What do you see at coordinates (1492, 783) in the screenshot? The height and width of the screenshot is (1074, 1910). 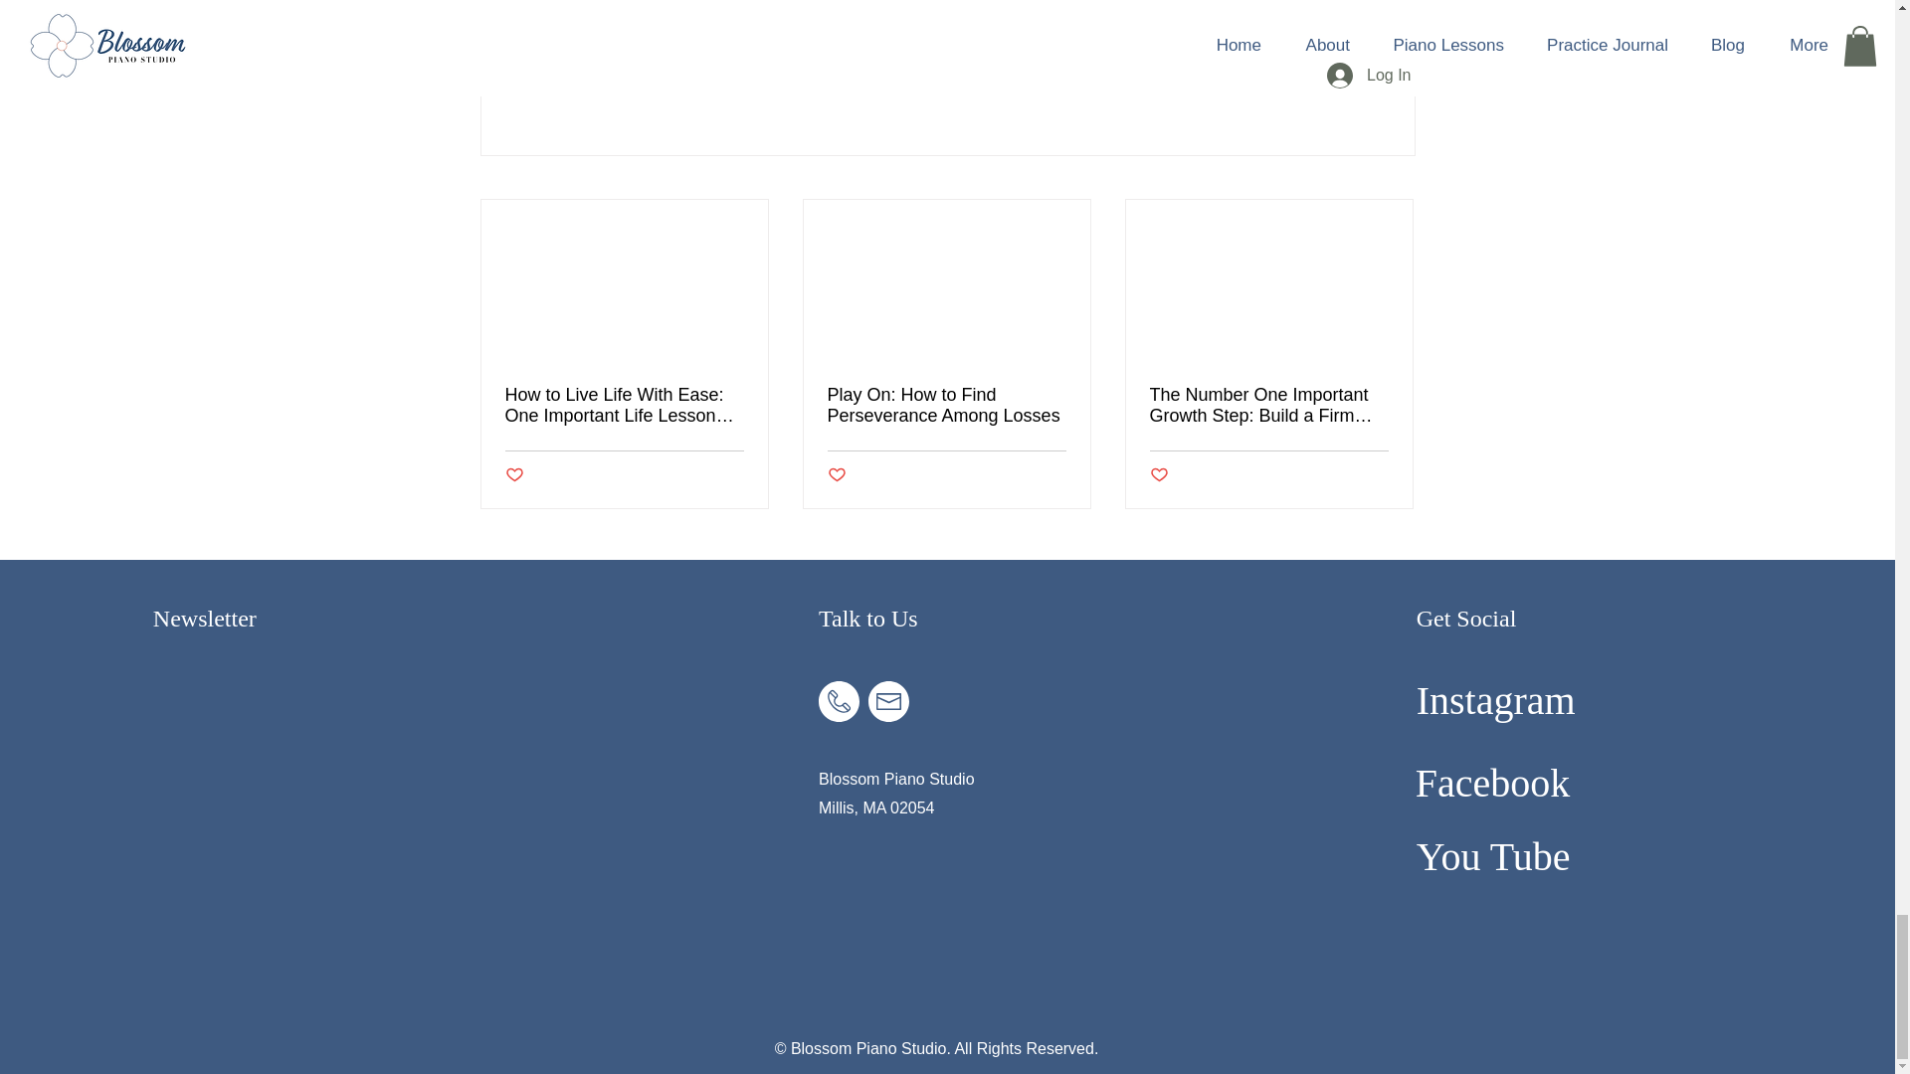 I see `Facebook` at bounding box center [1492, 783].